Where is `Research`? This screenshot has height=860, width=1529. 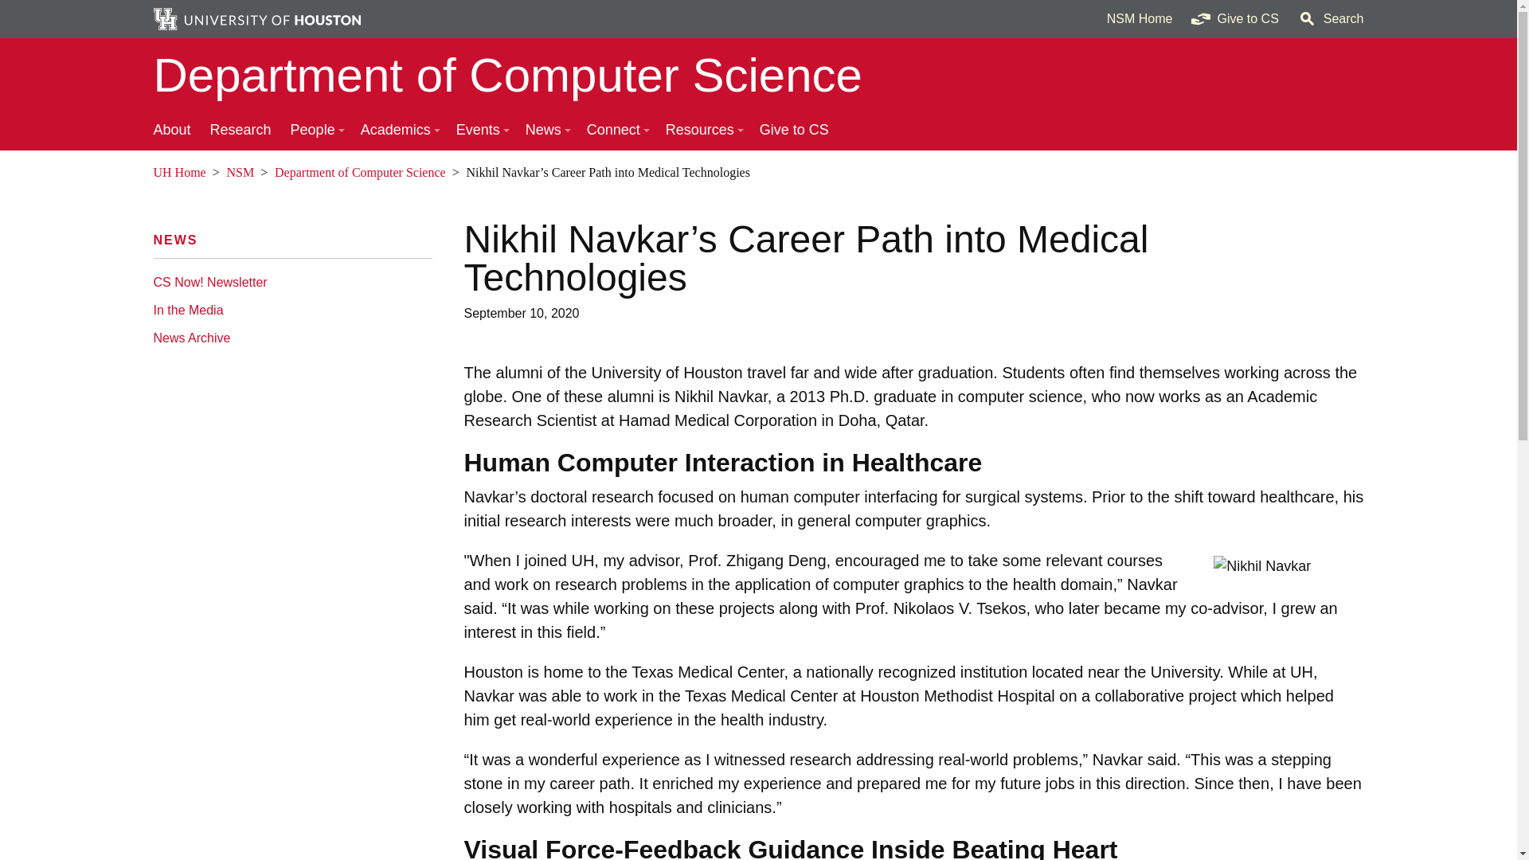
Research is located at coordinates (240, 131).